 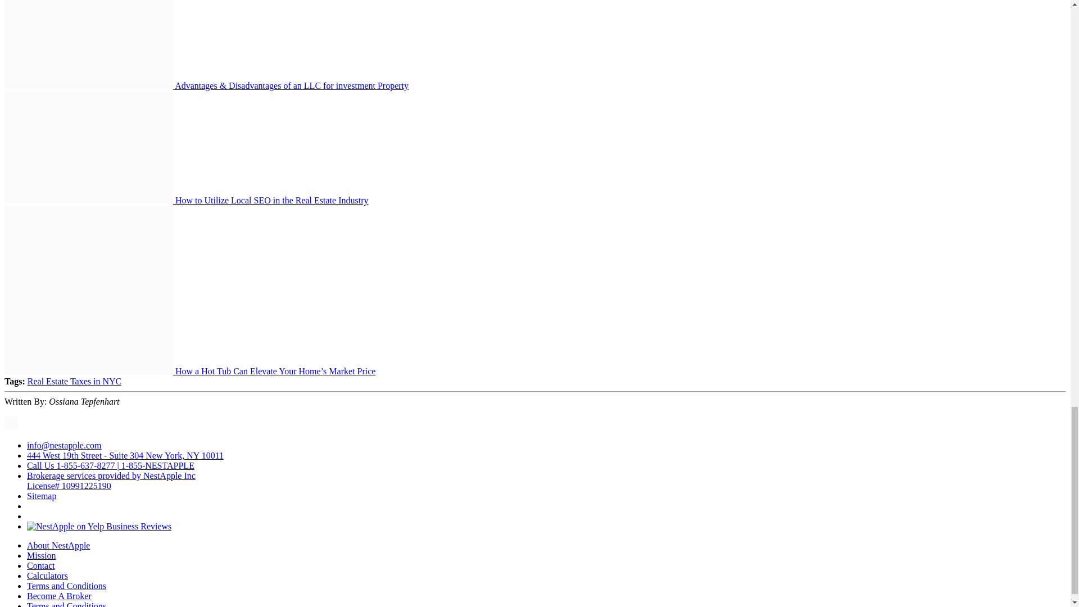 What do you see at coordinates (11, 426) in the screenshot?
I see `Syndicate this site using RSS` at bounding box center [11, 426].